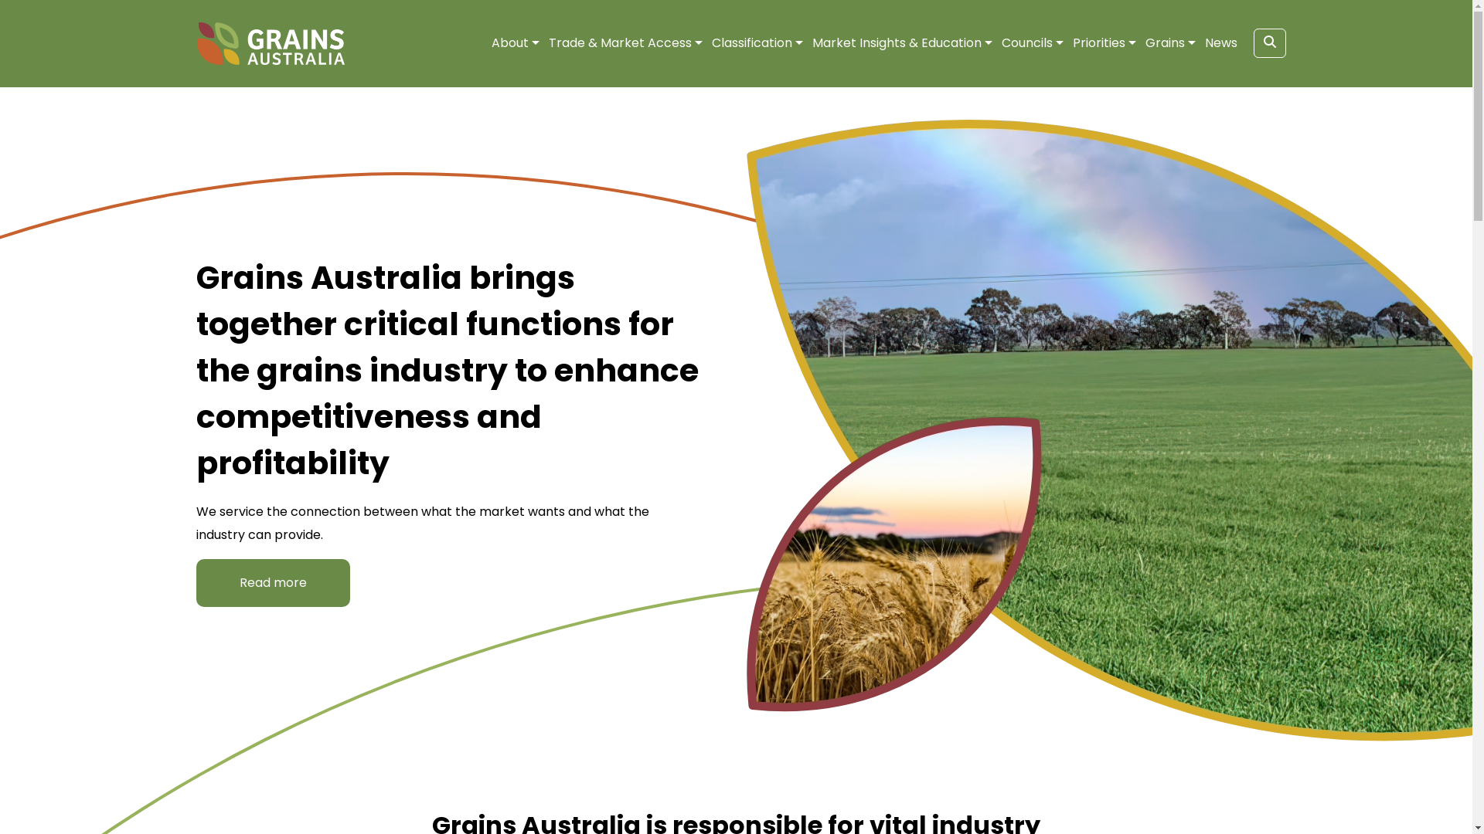 The image size is (1484, 834). I want to click on Trade & Market Access, so click(620, 43).